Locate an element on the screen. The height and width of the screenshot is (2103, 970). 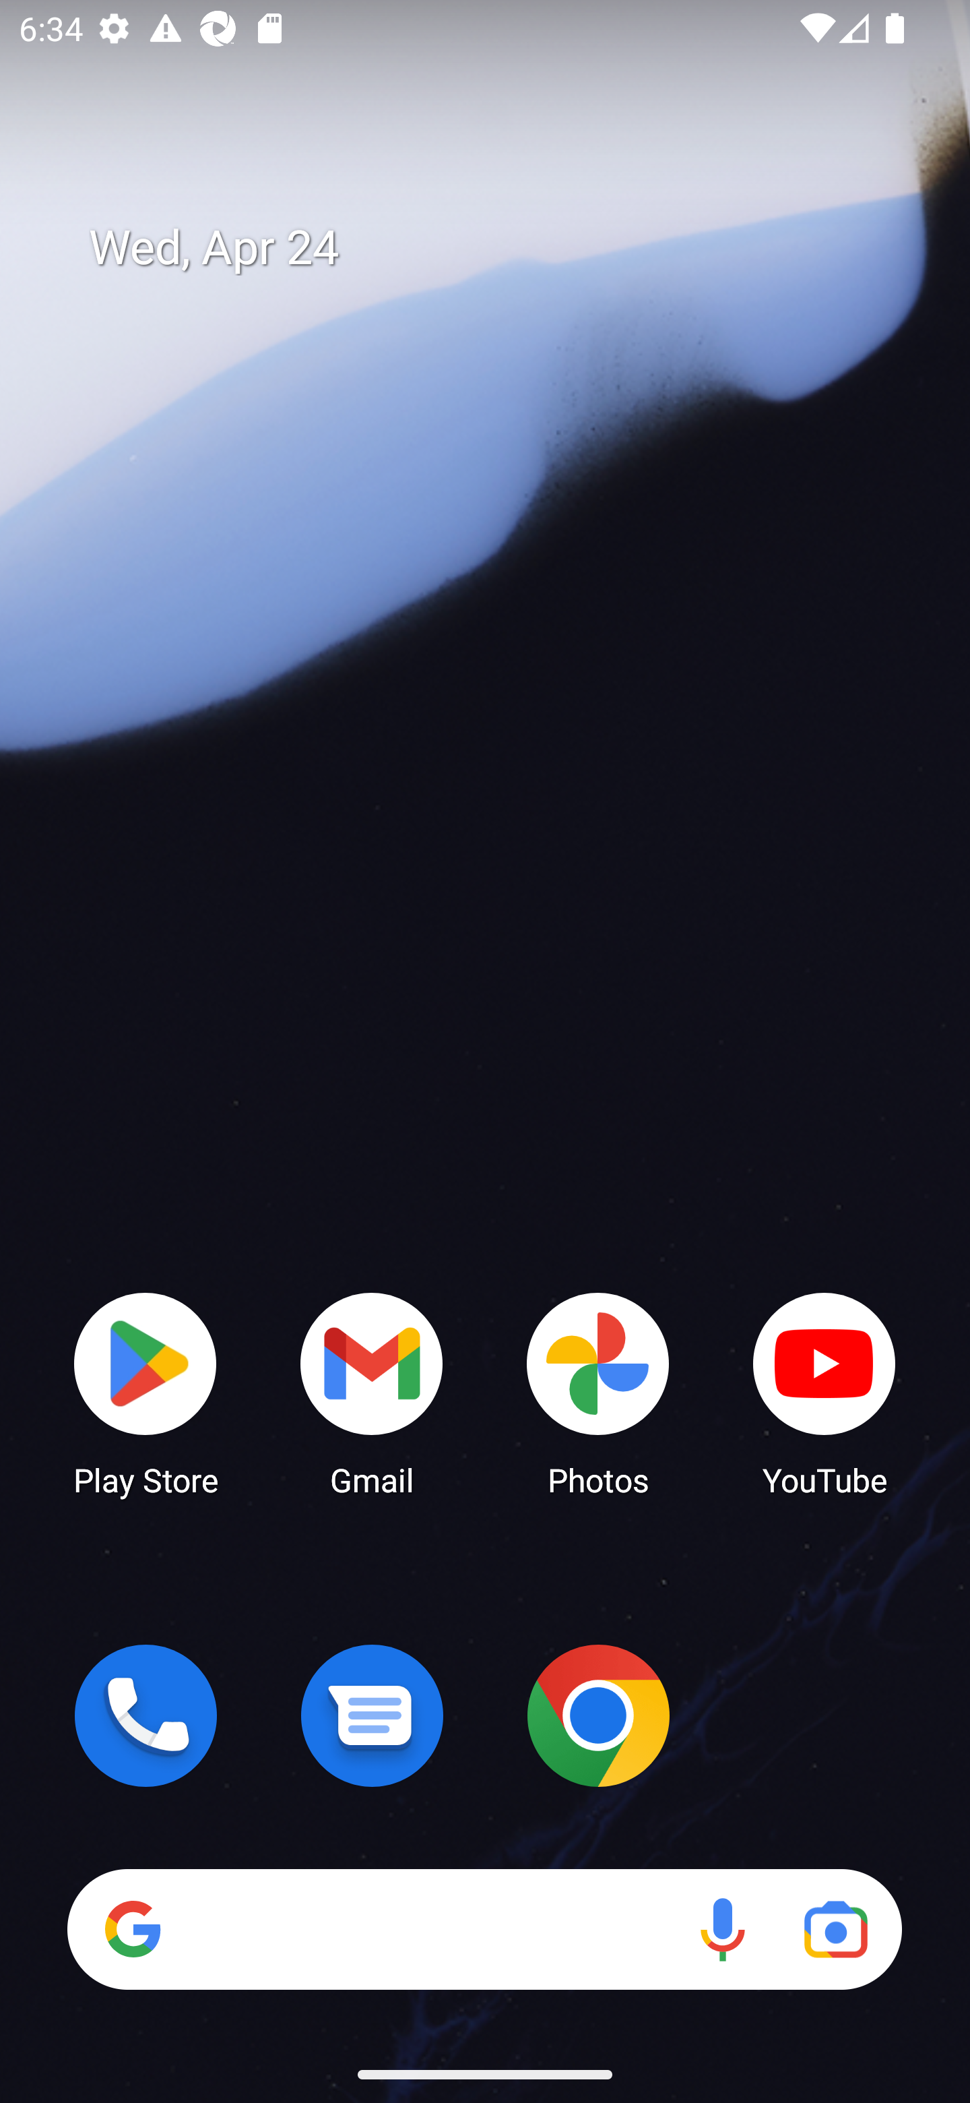
Voice search is located at coordinates (722, 1929).